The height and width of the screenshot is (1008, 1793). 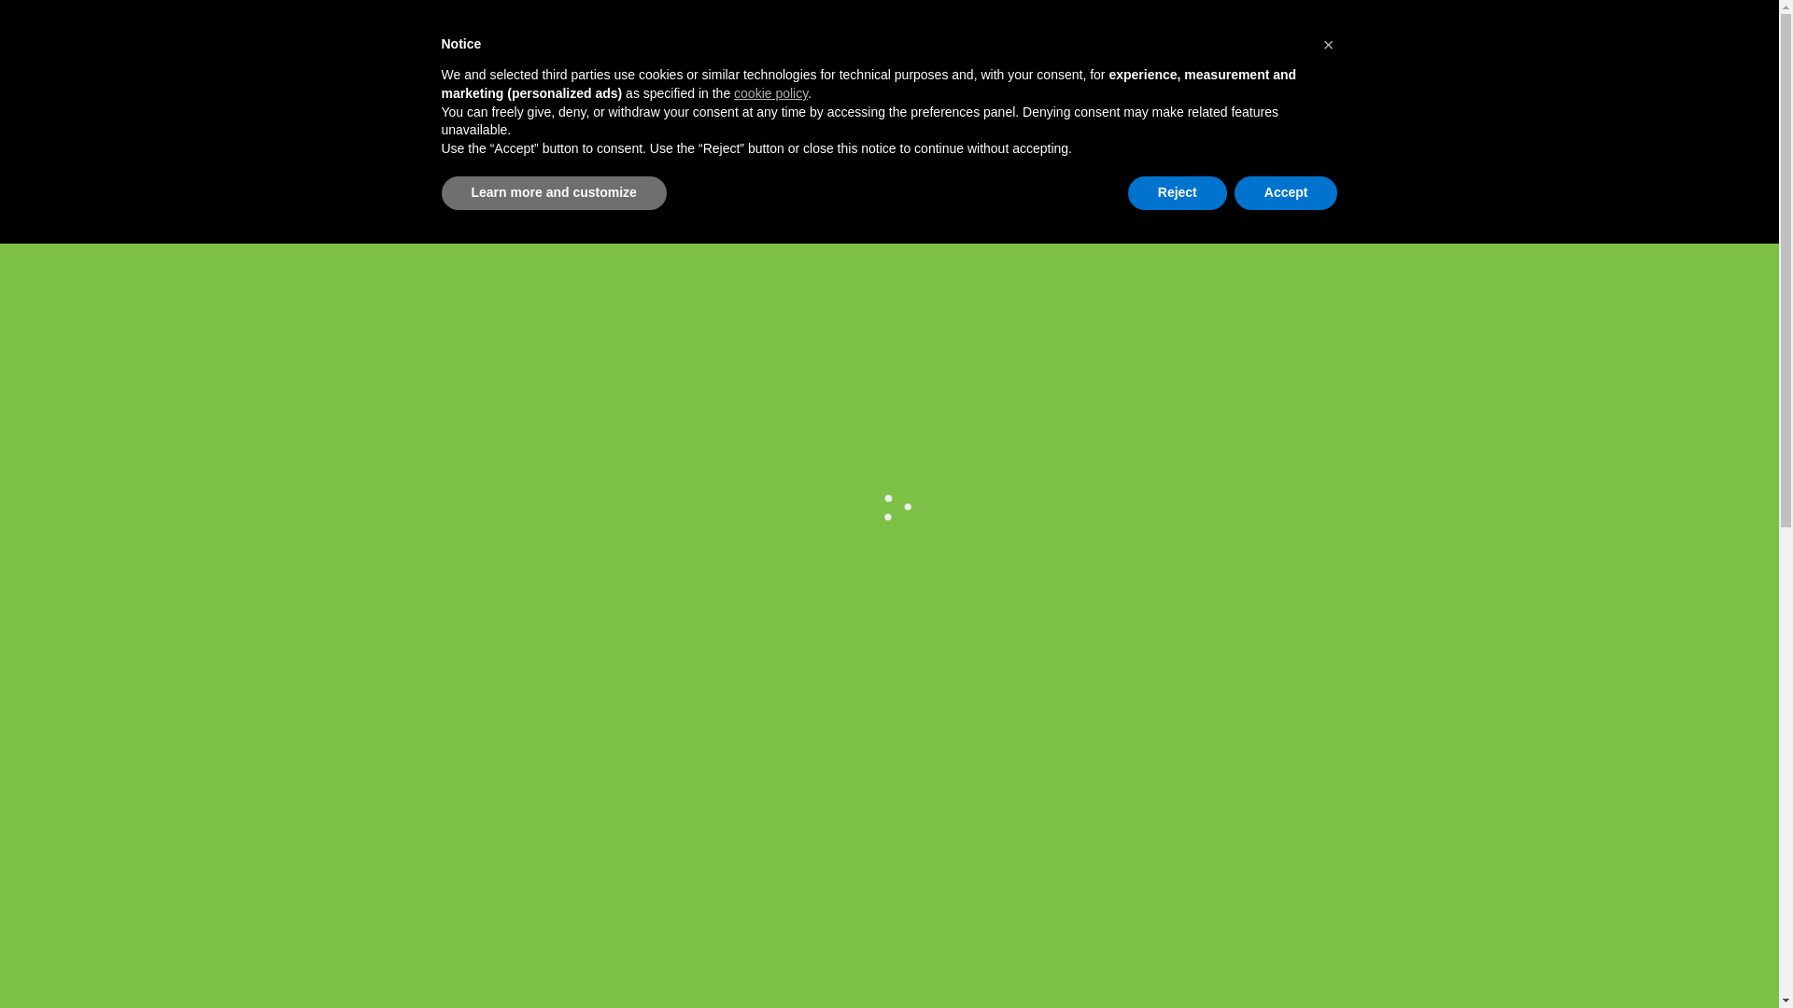 I want to click on Search, so click(x=941, y=49).